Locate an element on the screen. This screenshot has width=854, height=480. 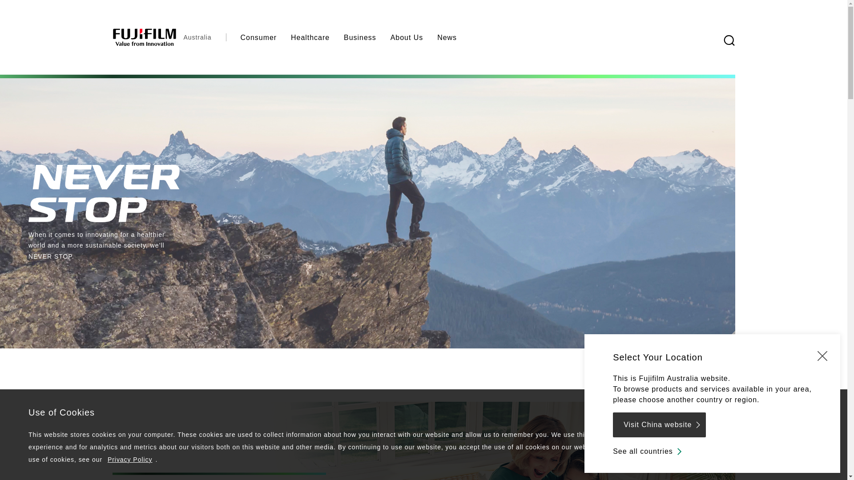
About Us is located at coordinates (407, 37).